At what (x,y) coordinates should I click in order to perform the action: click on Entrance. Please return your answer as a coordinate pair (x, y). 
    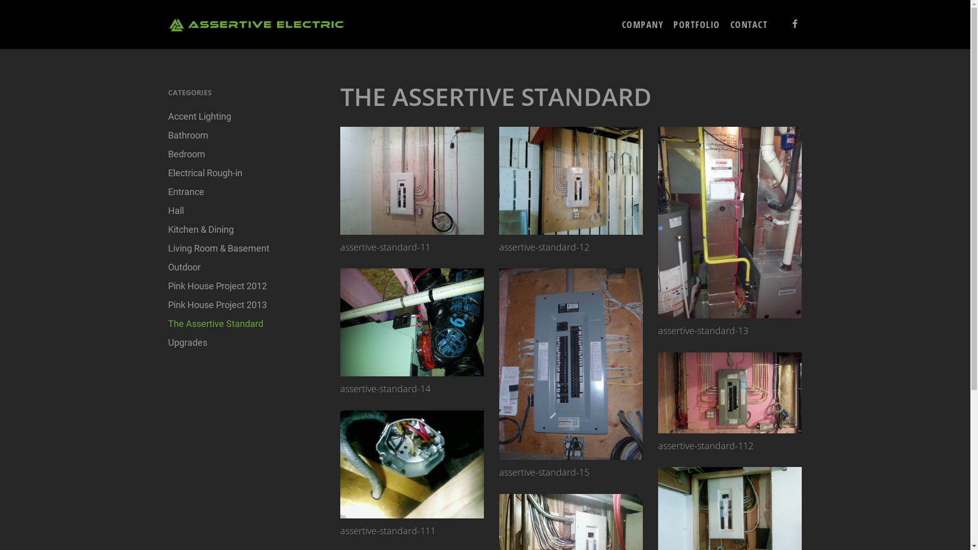
    Looking at the image, I should click on (242, 191).